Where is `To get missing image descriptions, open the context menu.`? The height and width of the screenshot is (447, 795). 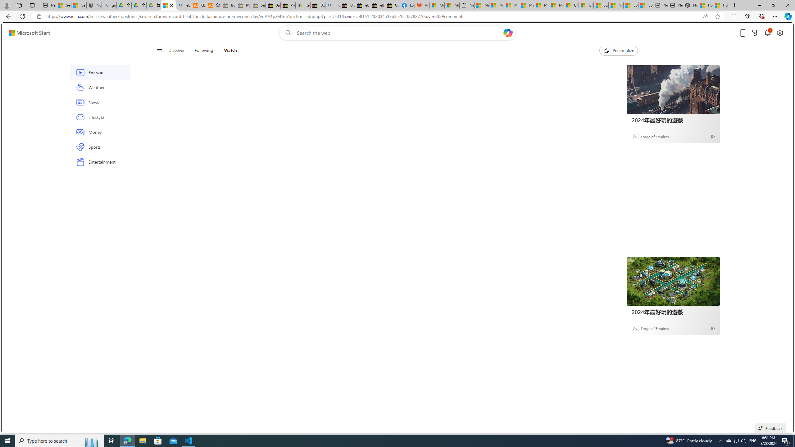
To get missing image descriptions, open the context menu. is located at coordinates (606, 50).